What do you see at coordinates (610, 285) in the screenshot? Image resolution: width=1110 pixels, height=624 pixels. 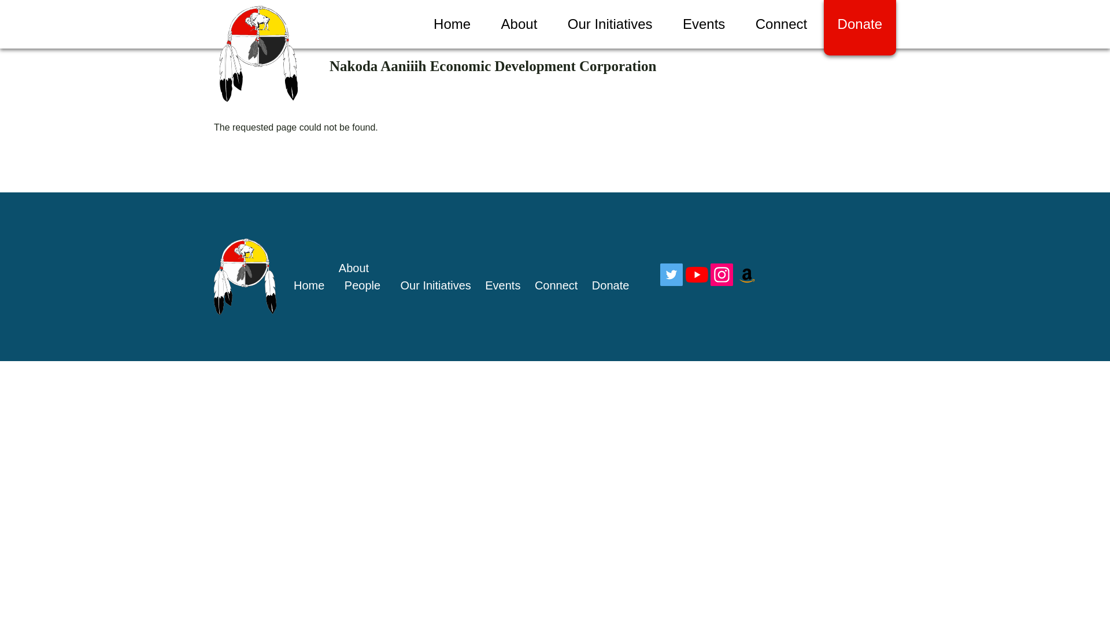 I see `Donate` at bounding box center [610, 285].